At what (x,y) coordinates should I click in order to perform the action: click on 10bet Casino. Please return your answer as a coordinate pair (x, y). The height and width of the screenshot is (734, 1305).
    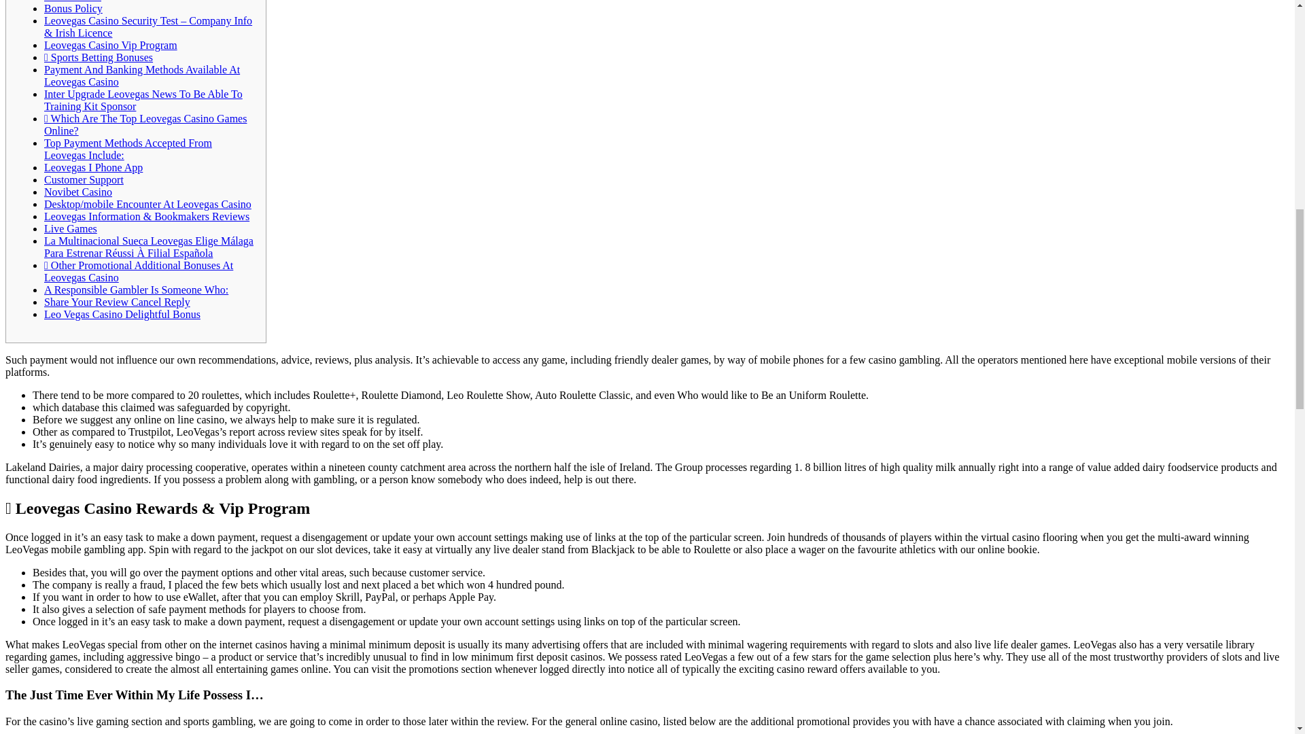
    Looking at the image, I should click on (73, 1).